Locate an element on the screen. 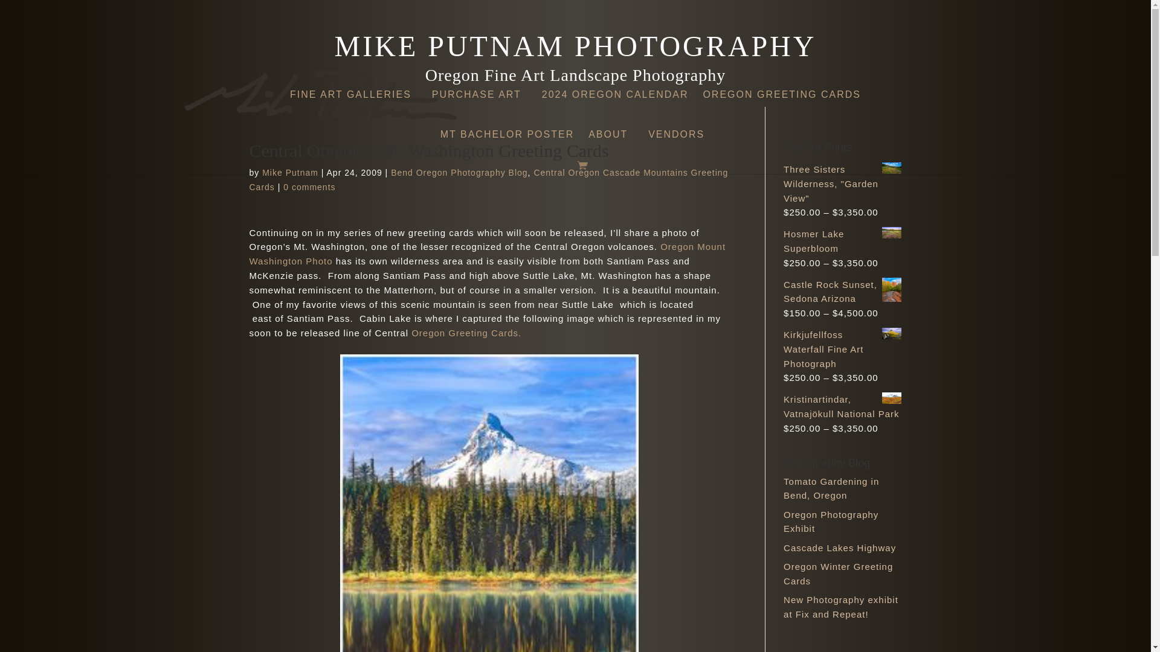 The image size is (1160, 652). VENDORS is located at coordinates (679, 138).